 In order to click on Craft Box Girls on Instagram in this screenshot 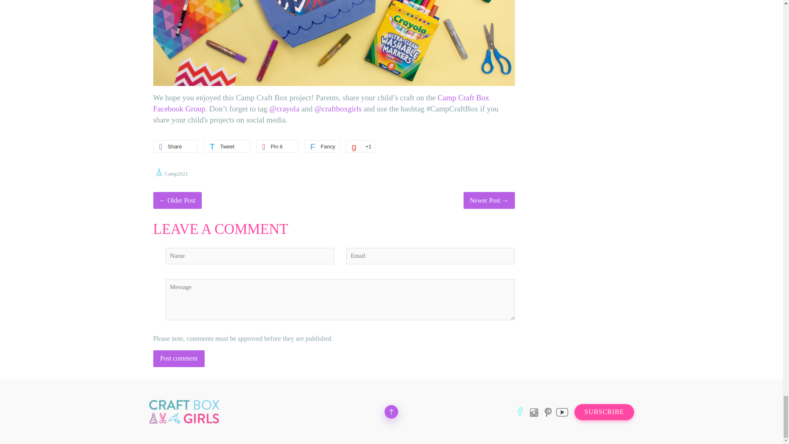, I will do `click(534, 412)`.